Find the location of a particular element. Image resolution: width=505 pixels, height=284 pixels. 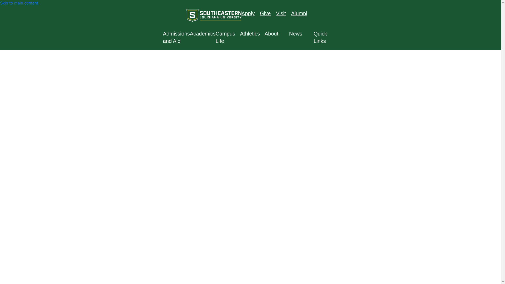

Give is located at coordinates (265, 13).